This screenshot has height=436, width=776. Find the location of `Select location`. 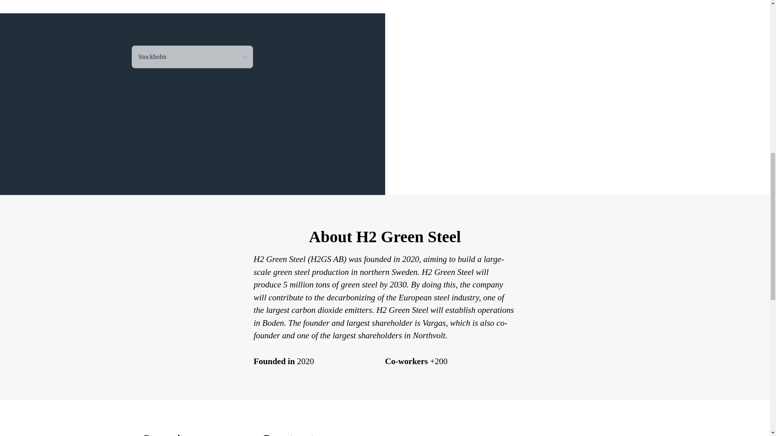

Select location is located at coordinates (192, 57).